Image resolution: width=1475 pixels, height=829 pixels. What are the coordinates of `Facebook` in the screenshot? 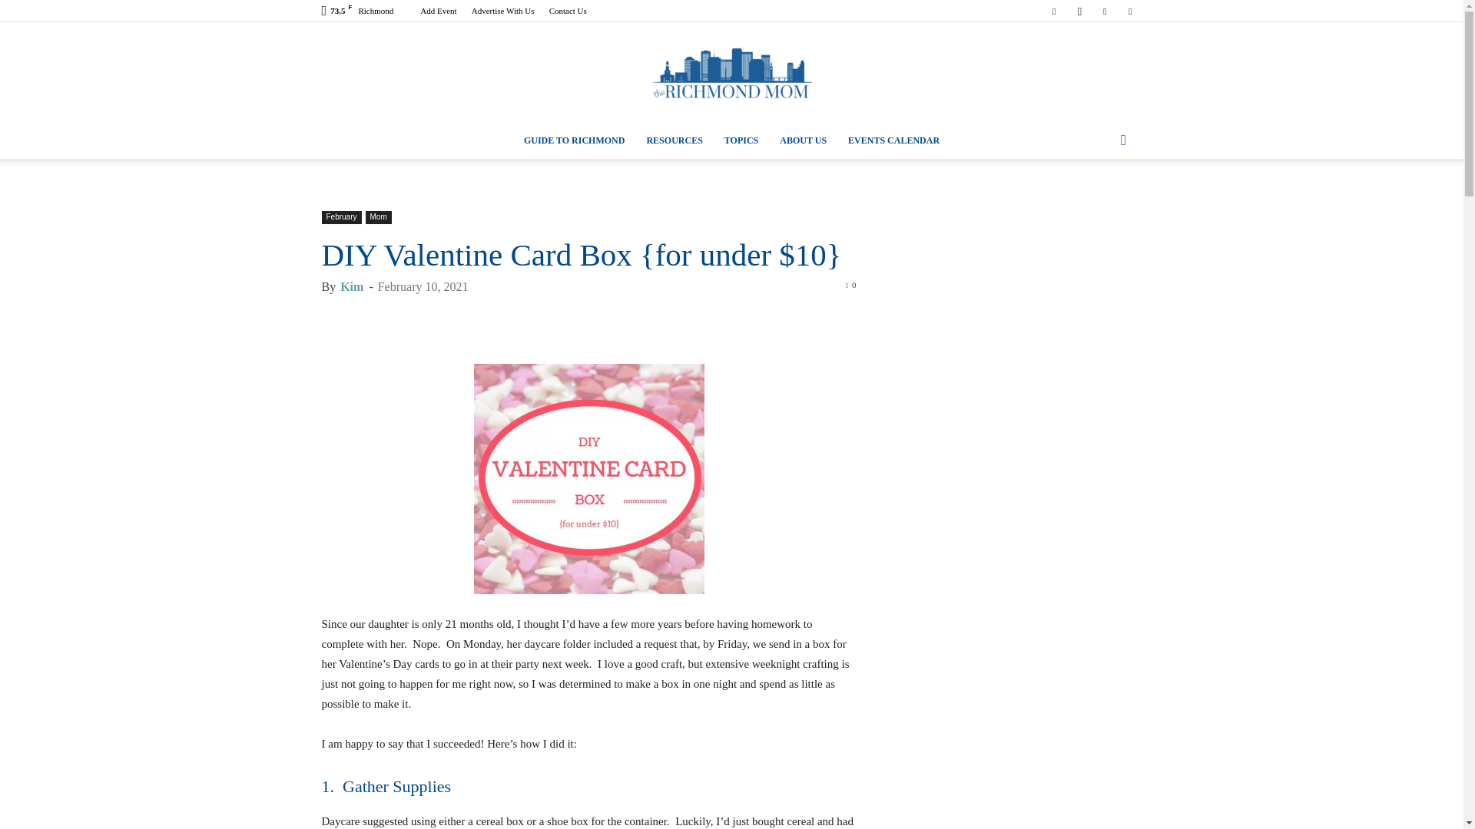 It's located at (1054, 11).